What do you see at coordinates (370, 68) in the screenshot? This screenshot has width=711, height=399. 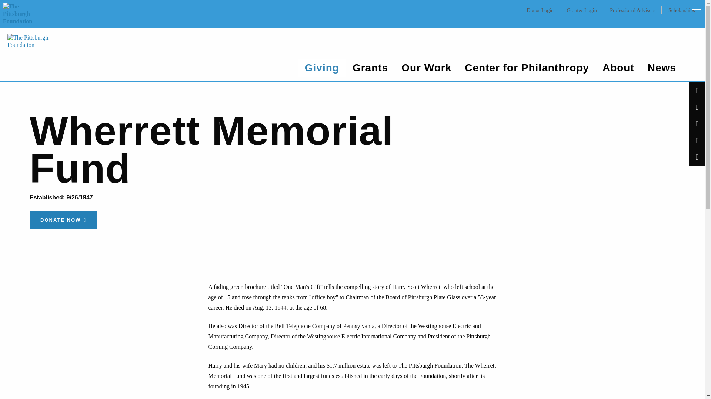 I see `Grants` at bounding box center [370, 68].